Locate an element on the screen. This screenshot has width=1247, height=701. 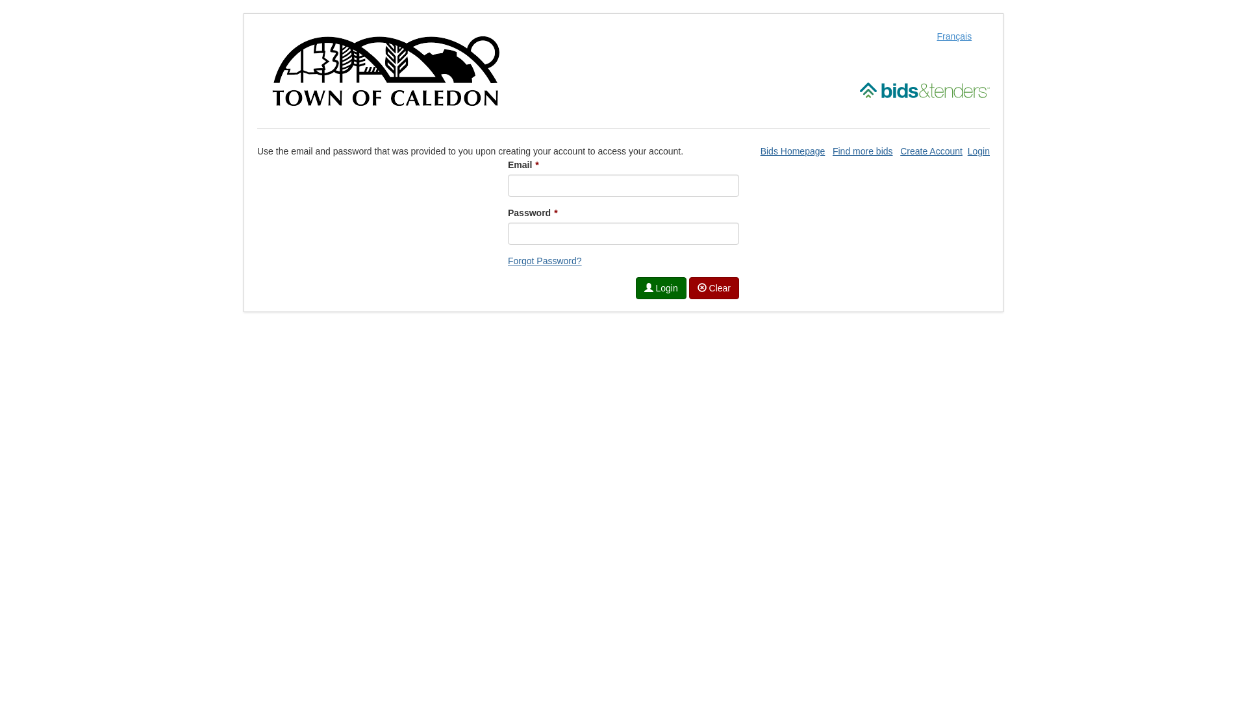
Login is located at coordinates (979, 151).